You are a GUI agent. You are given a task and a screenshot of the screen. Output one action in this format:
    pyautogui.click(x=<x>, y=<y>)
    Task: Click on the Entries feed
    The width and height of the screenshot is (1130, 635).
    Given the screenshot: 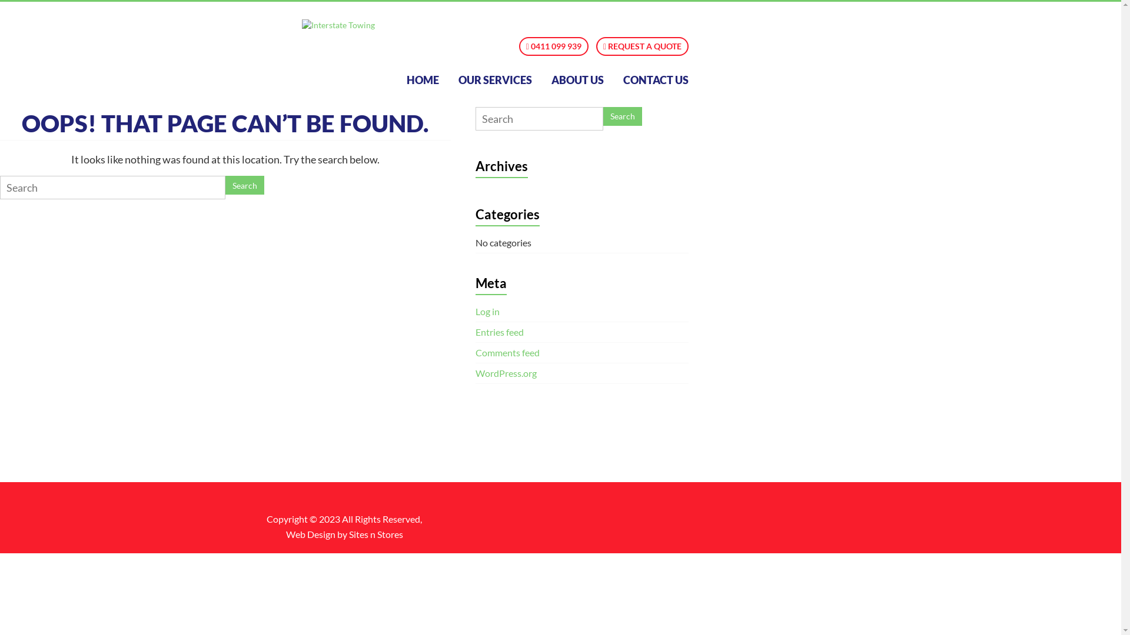 What is the action you would take?
    pyautogui.click(x=500, y=332)
    